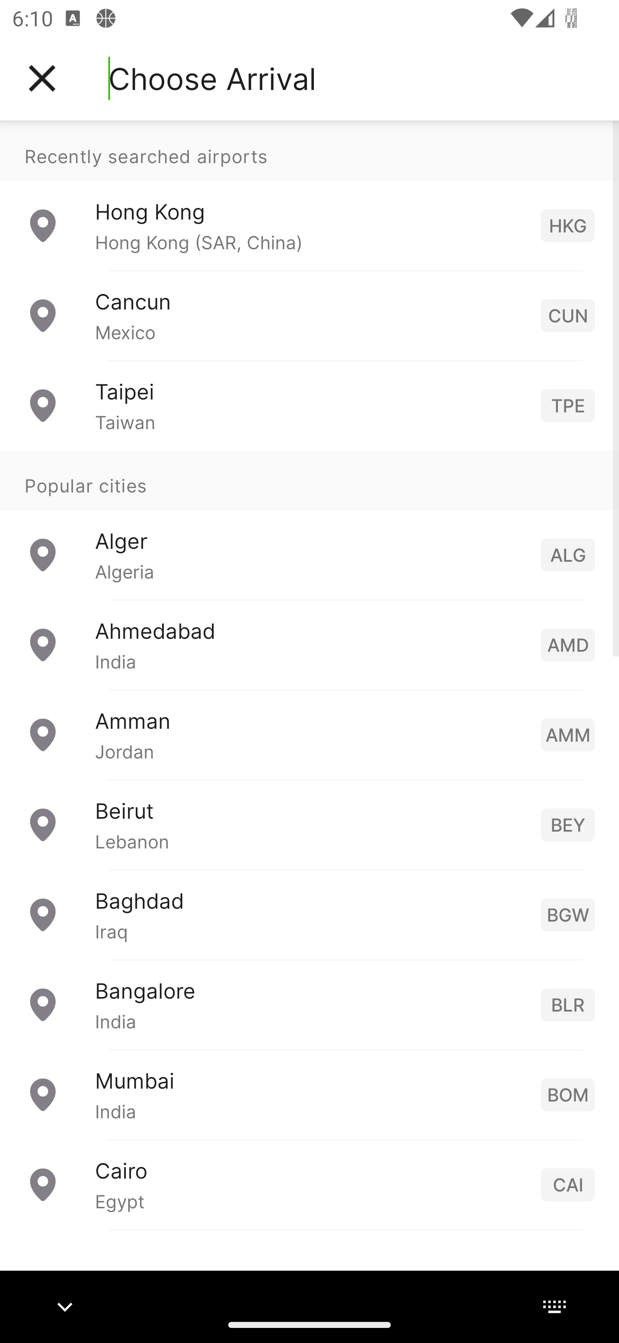 This screenshot has width=619, height=1343. I want to click on Beirut Lebanon BEY, so click(309, 824).